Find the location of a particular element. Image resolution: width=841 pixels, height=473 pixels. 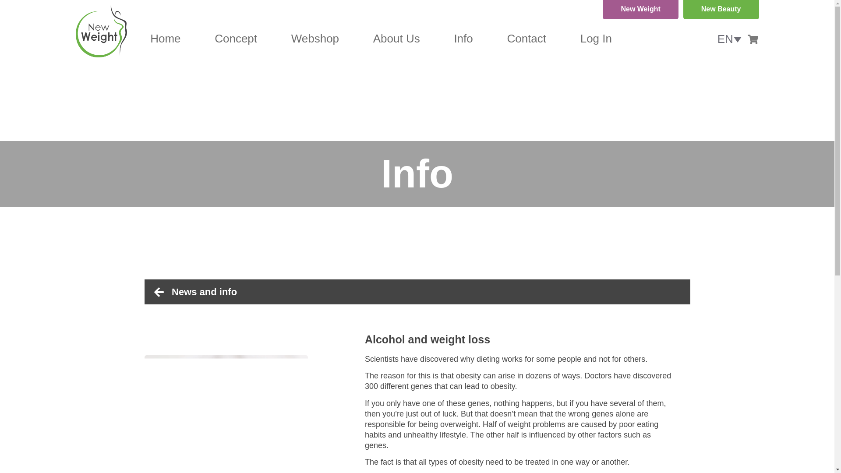

News and info is located at coordinates (422, 292).